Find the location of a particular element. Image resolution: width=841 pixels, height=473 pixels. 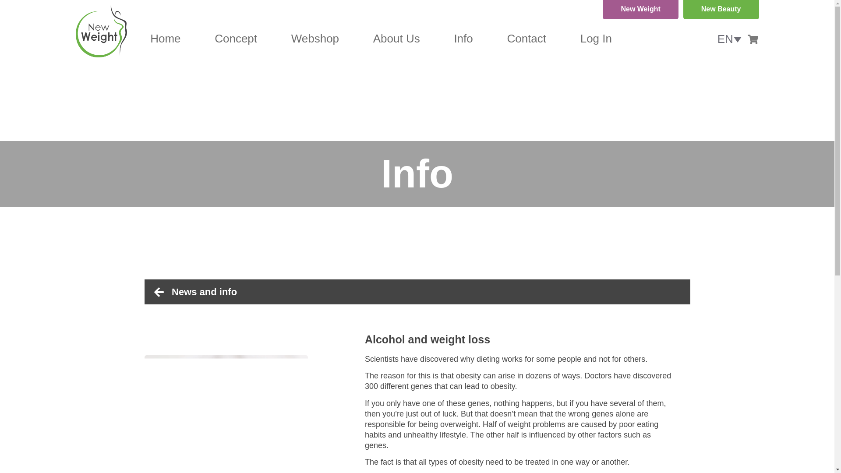

News and info is located at coordinates (422, 292).